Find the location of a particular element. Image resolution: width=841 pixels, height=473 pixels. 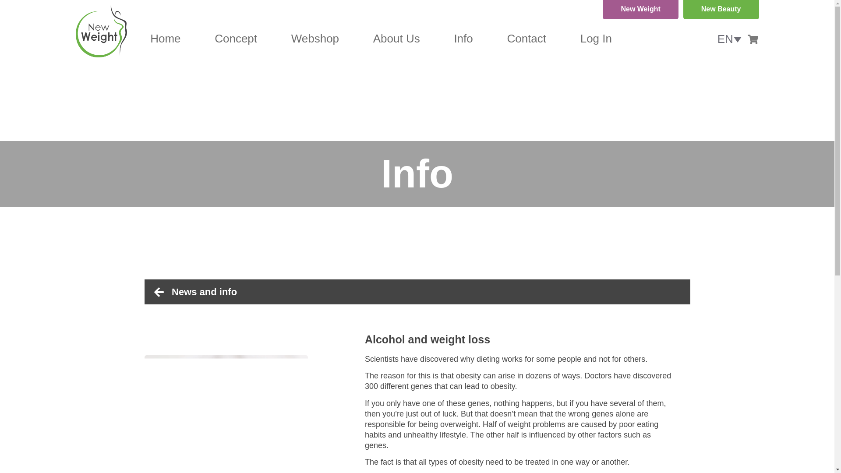

News and info is located at coordinates (422, 292).